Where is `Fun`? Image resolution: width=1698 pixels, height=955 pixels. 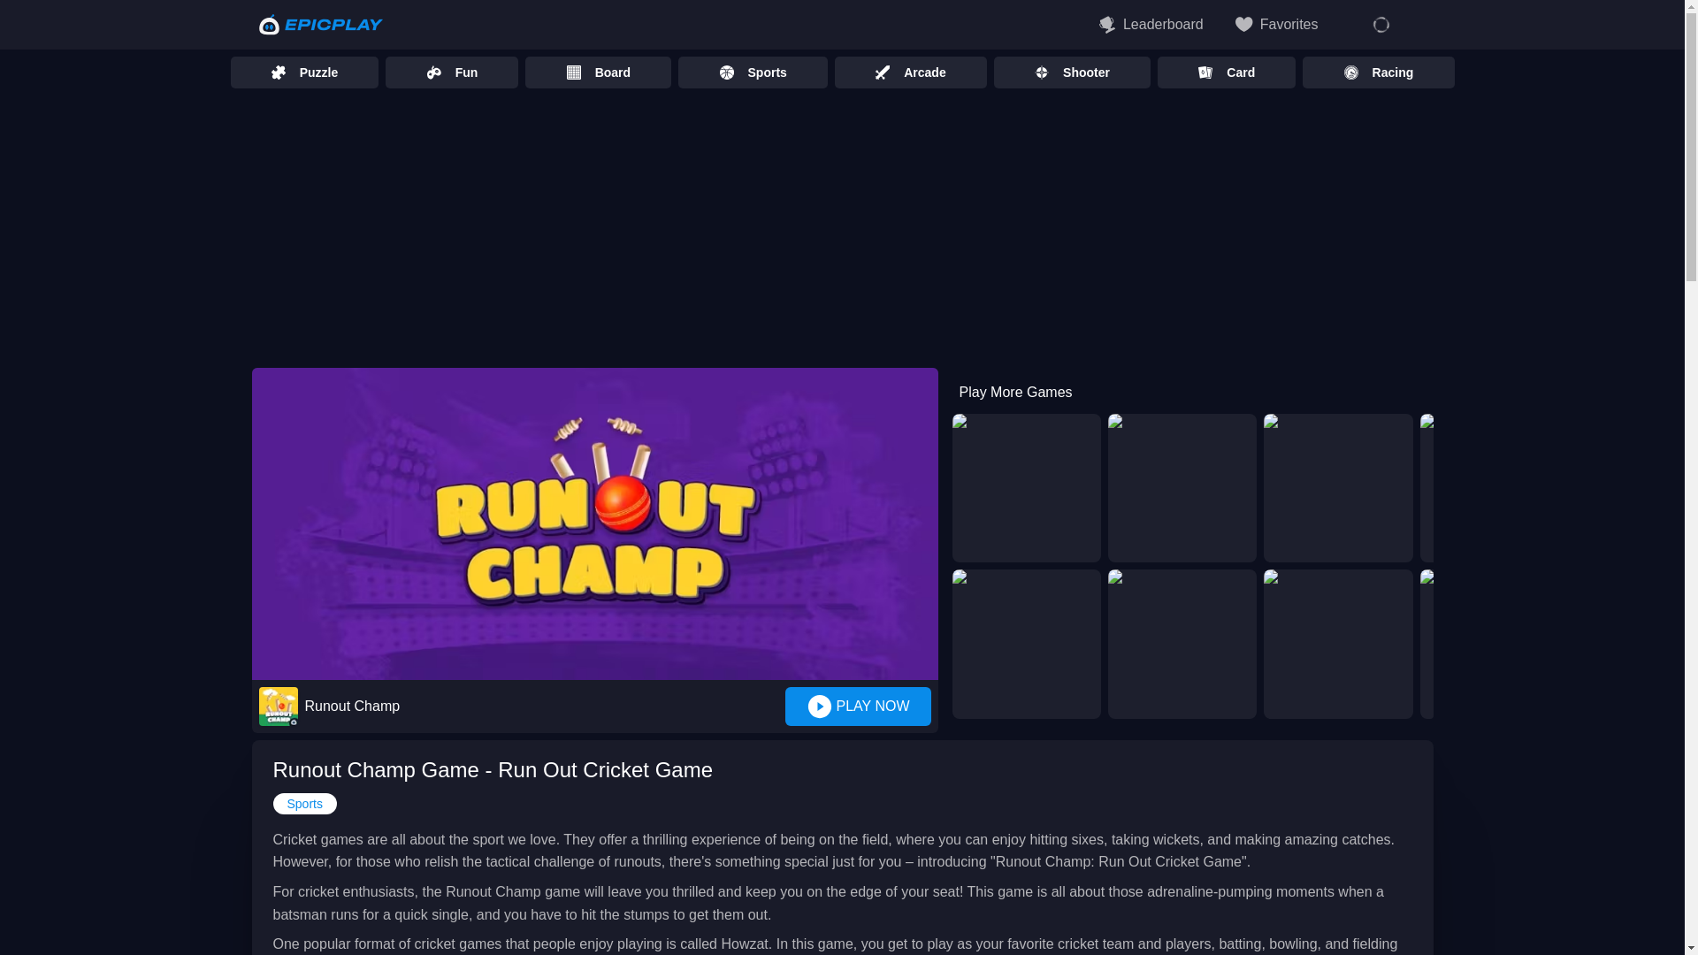 Fun is located at coordinates (451, 73).